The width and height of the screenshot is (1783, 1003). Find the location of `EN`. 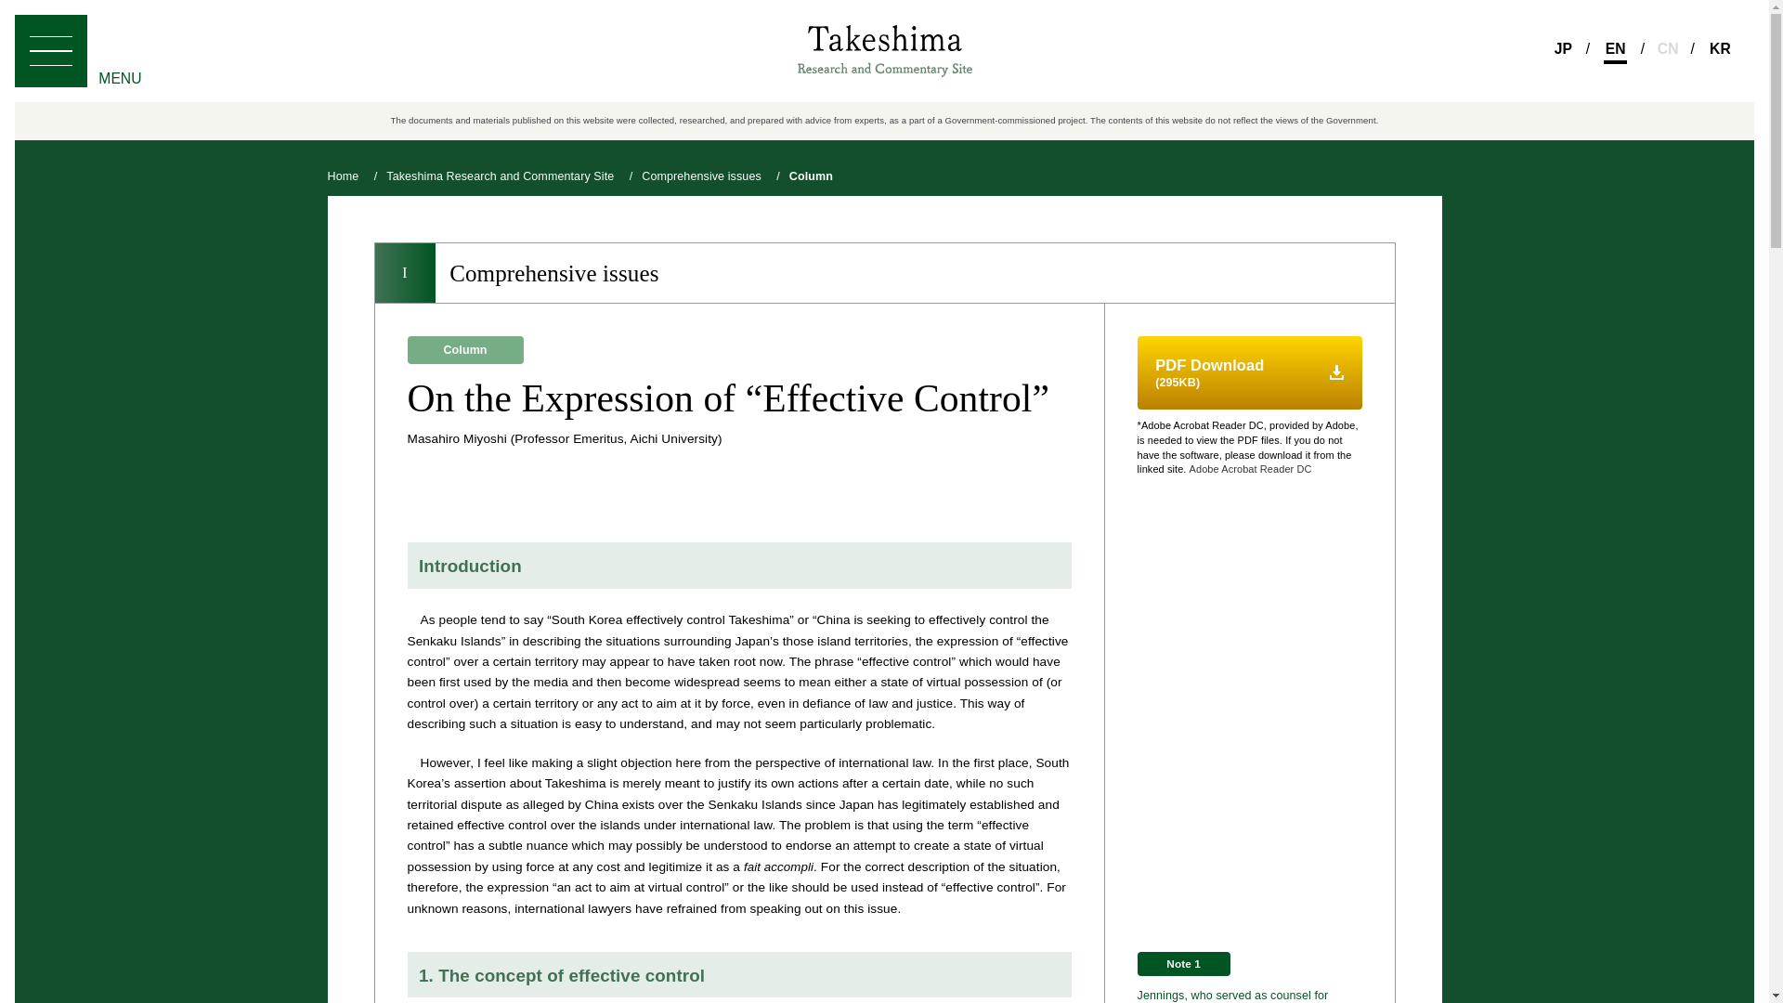

EN is located at coordinates (1614, 51).